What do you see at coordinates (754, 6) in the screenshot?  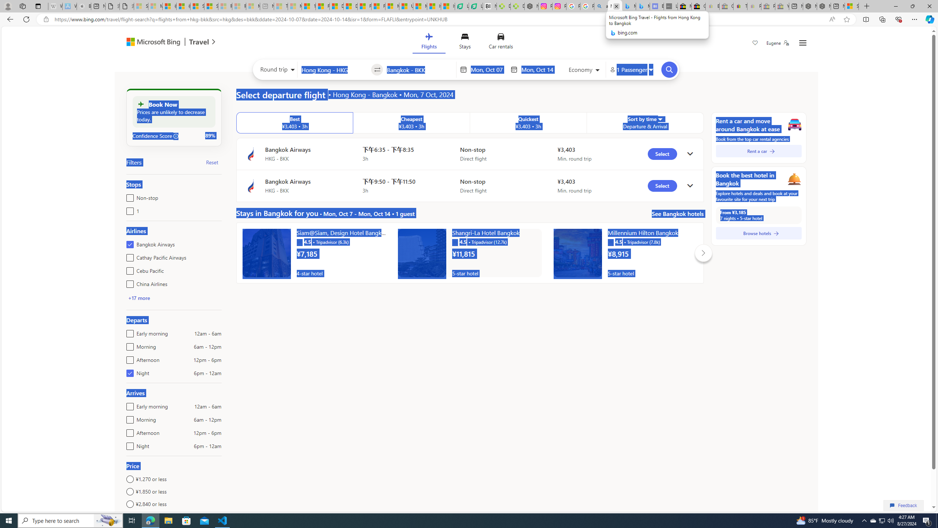 I see `Payments Terms of Use | eBay.com - Sleeping` at bounding box center [754, 6].